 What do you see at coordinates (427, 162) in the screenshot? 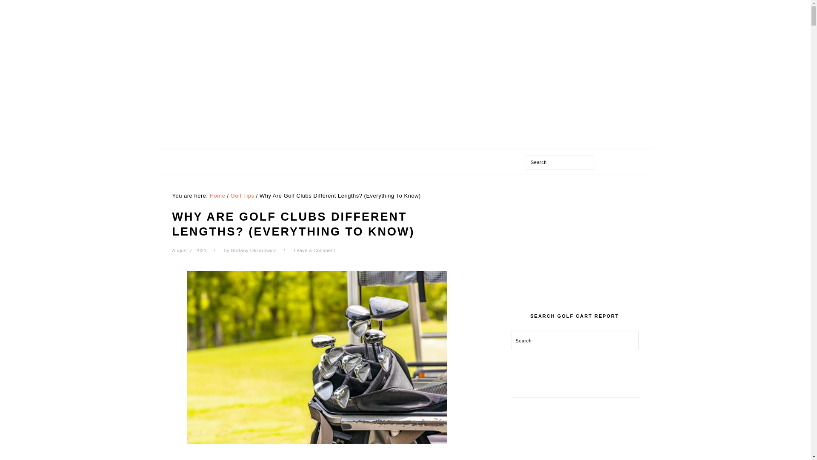
I see `FIND A DEALER` at bounding box center [427, 162].